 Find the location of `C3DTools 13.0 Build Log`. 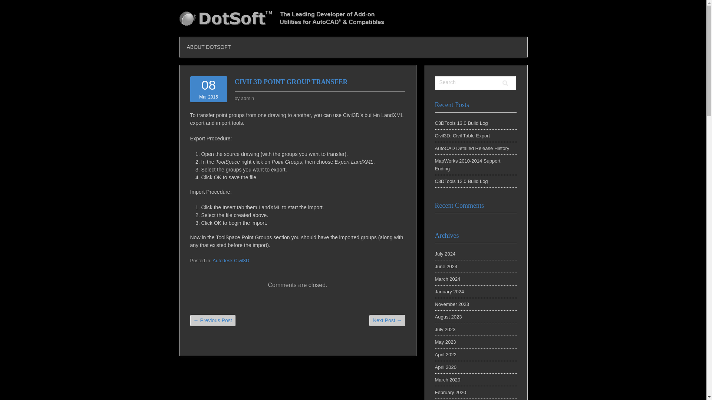

C3DTools 13.0 Build Log is located at coordinates (461, 123).